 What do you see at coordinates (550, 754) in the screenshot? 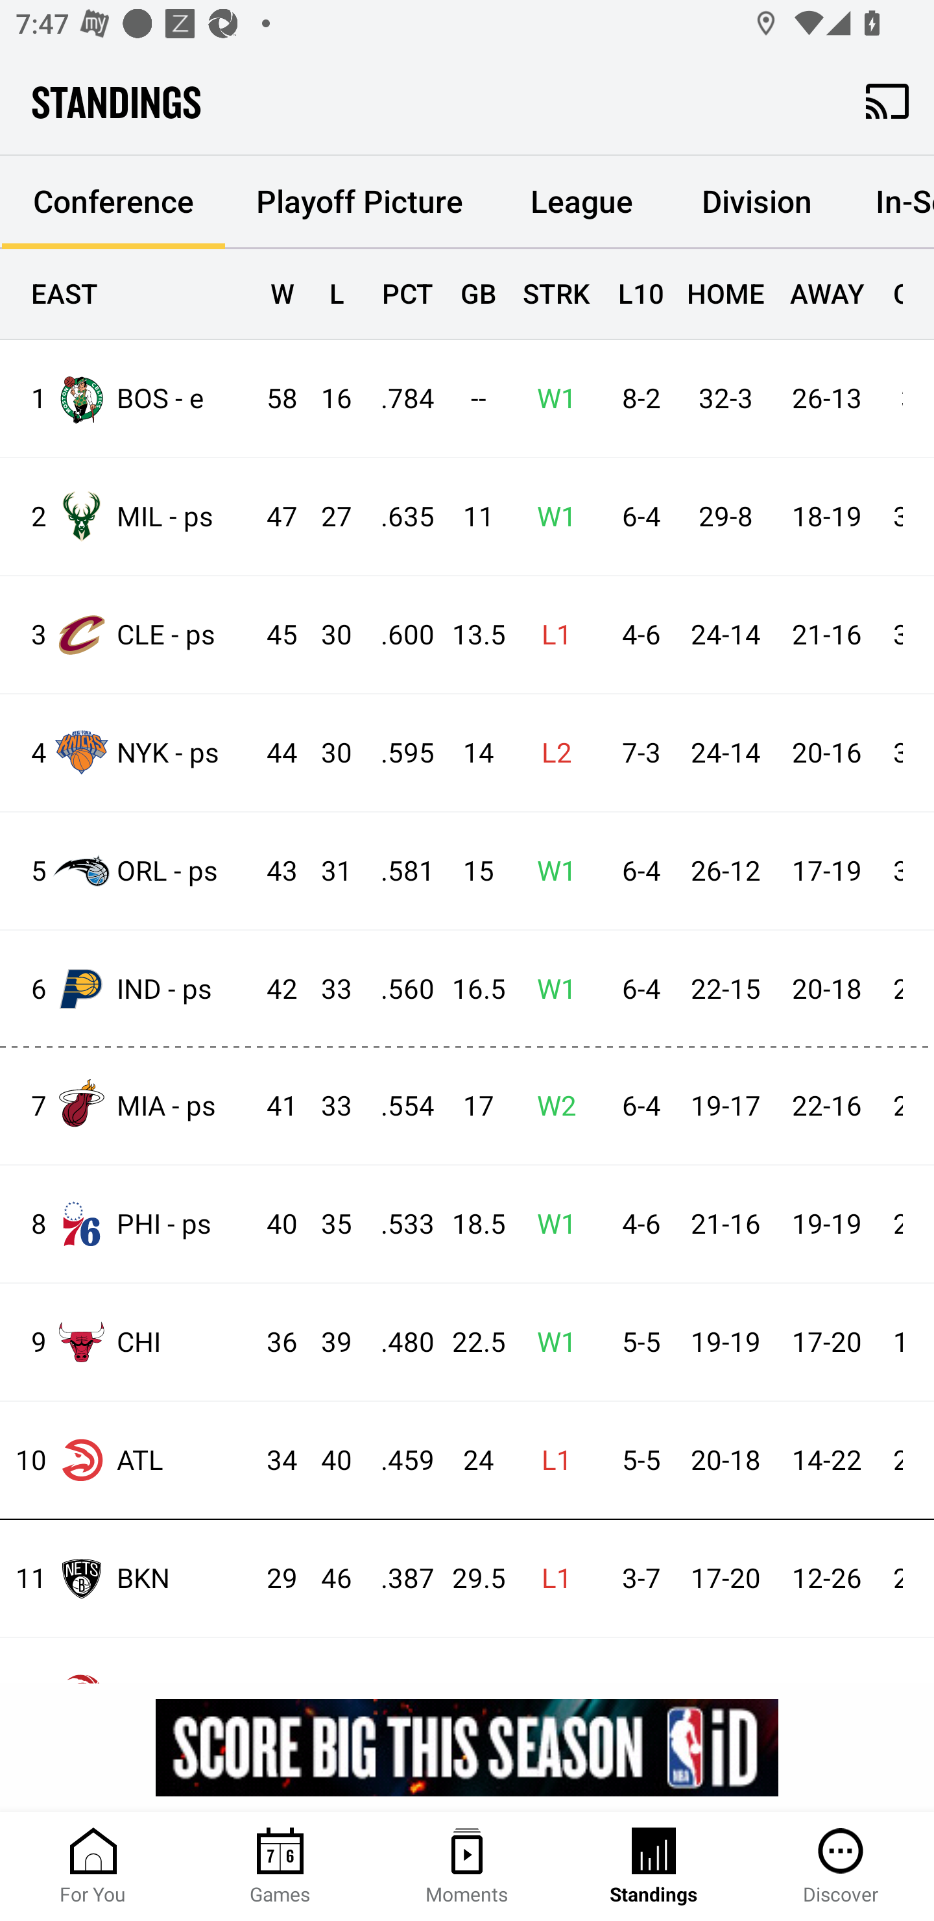
I see `L2` at bounding box center [550, 754].